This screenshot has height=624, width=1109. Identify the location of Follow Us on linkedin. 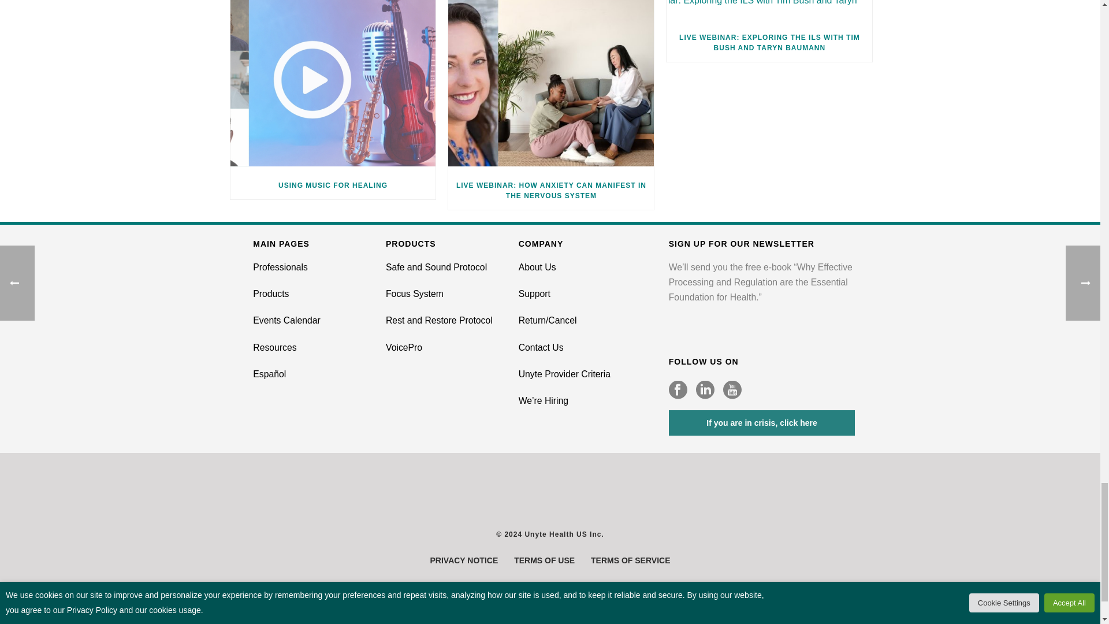
(705, 391).